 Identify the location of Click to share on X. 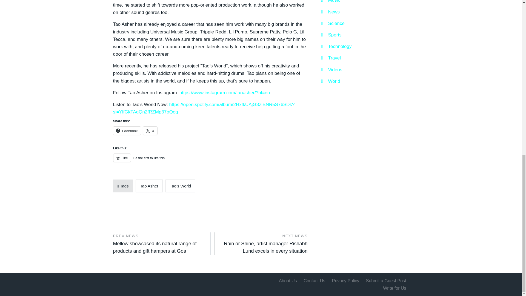
(150, 131).